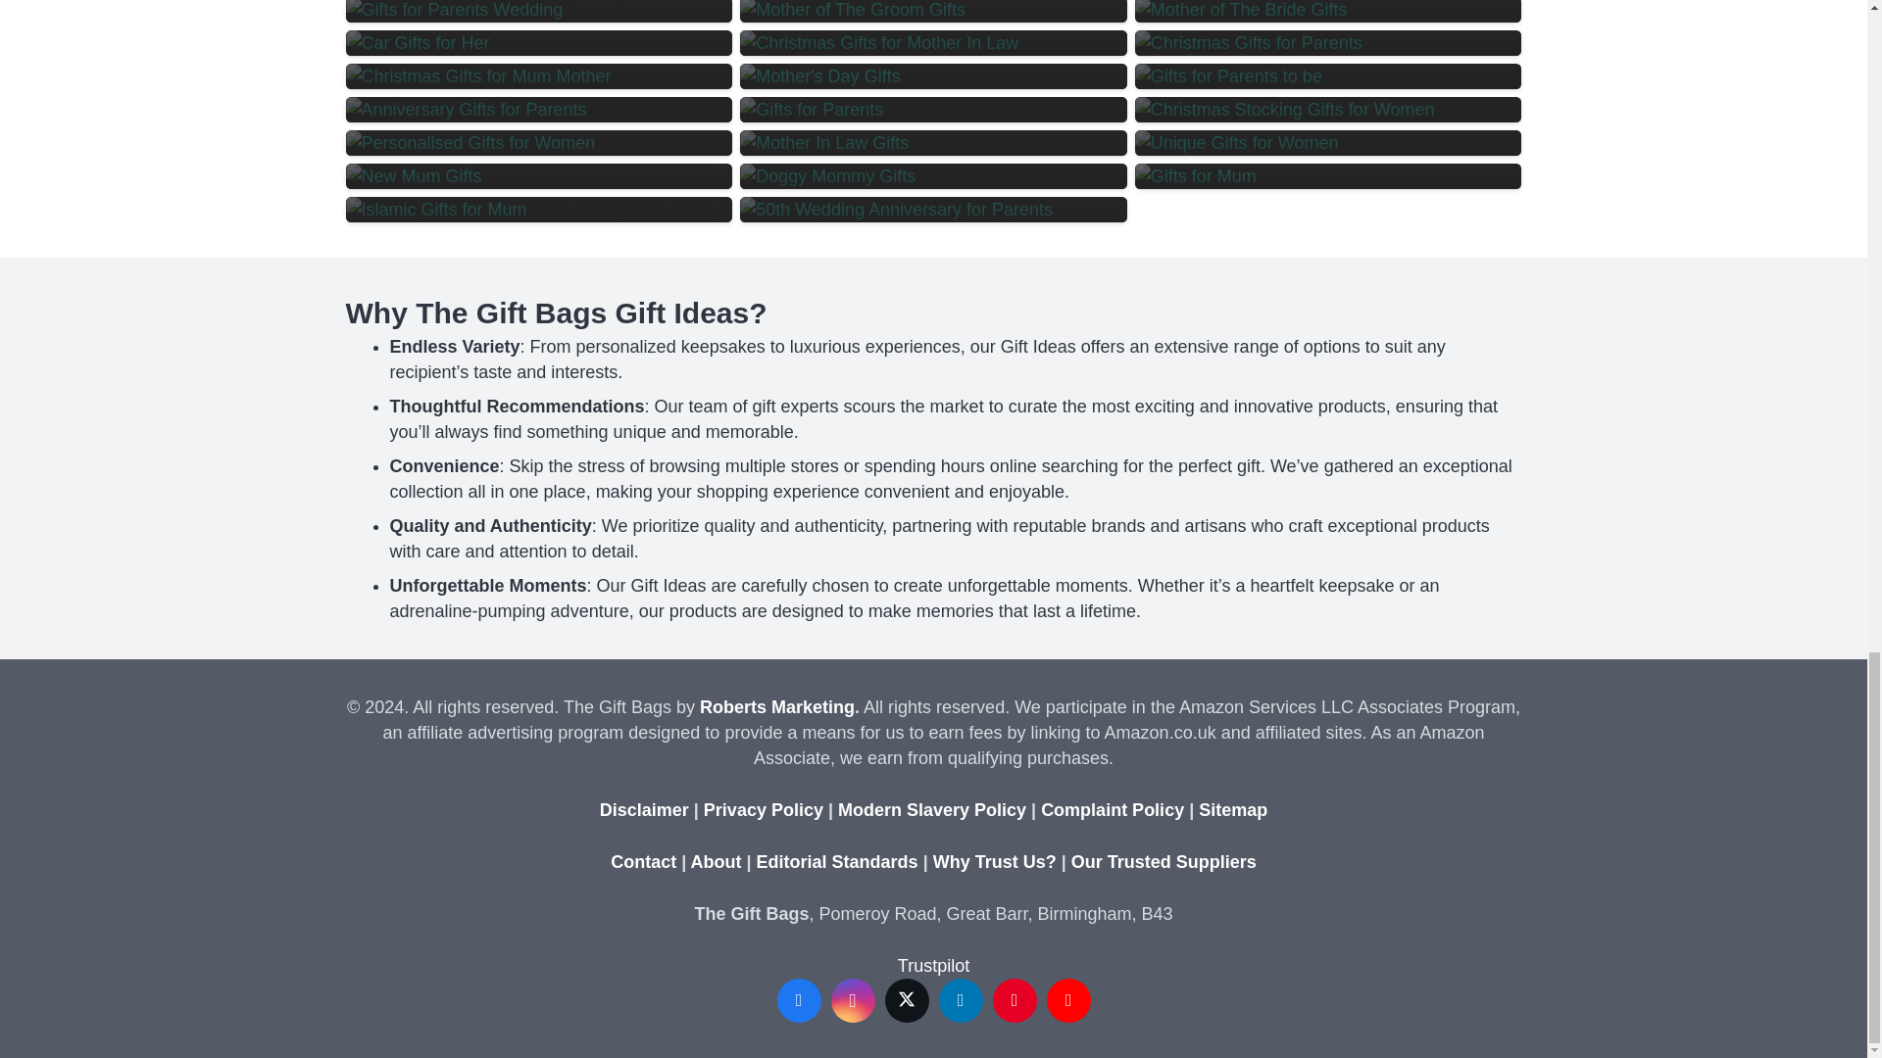 This screenshot has height=1058, width=1882. Describe the element at coordinates (906, 1001) in the screenshot. I see `Twitter` at that location.